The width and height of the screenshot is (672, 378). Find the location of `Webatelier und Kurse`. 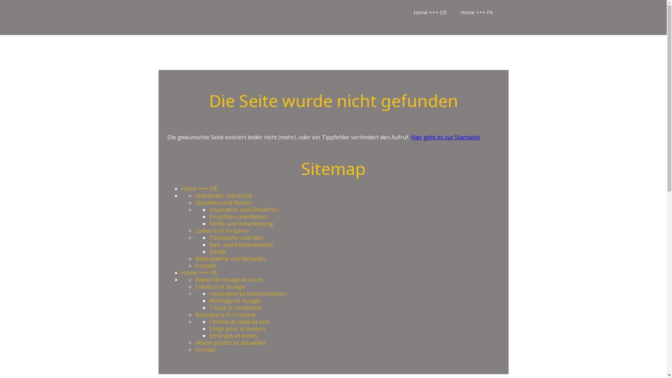

Webatelier und Kurse is located at coordinates (224, 196).